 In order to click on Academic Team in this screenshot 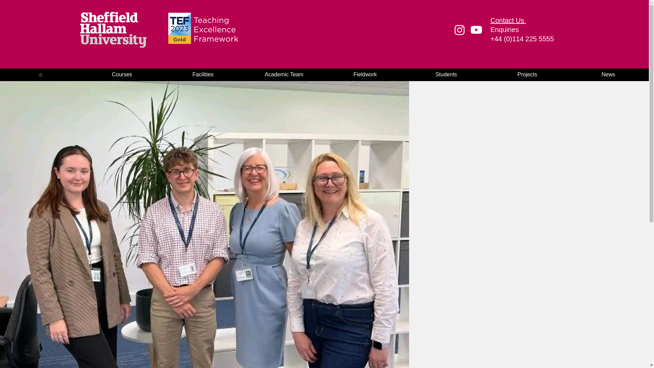, I will do `click(284, 74)`.